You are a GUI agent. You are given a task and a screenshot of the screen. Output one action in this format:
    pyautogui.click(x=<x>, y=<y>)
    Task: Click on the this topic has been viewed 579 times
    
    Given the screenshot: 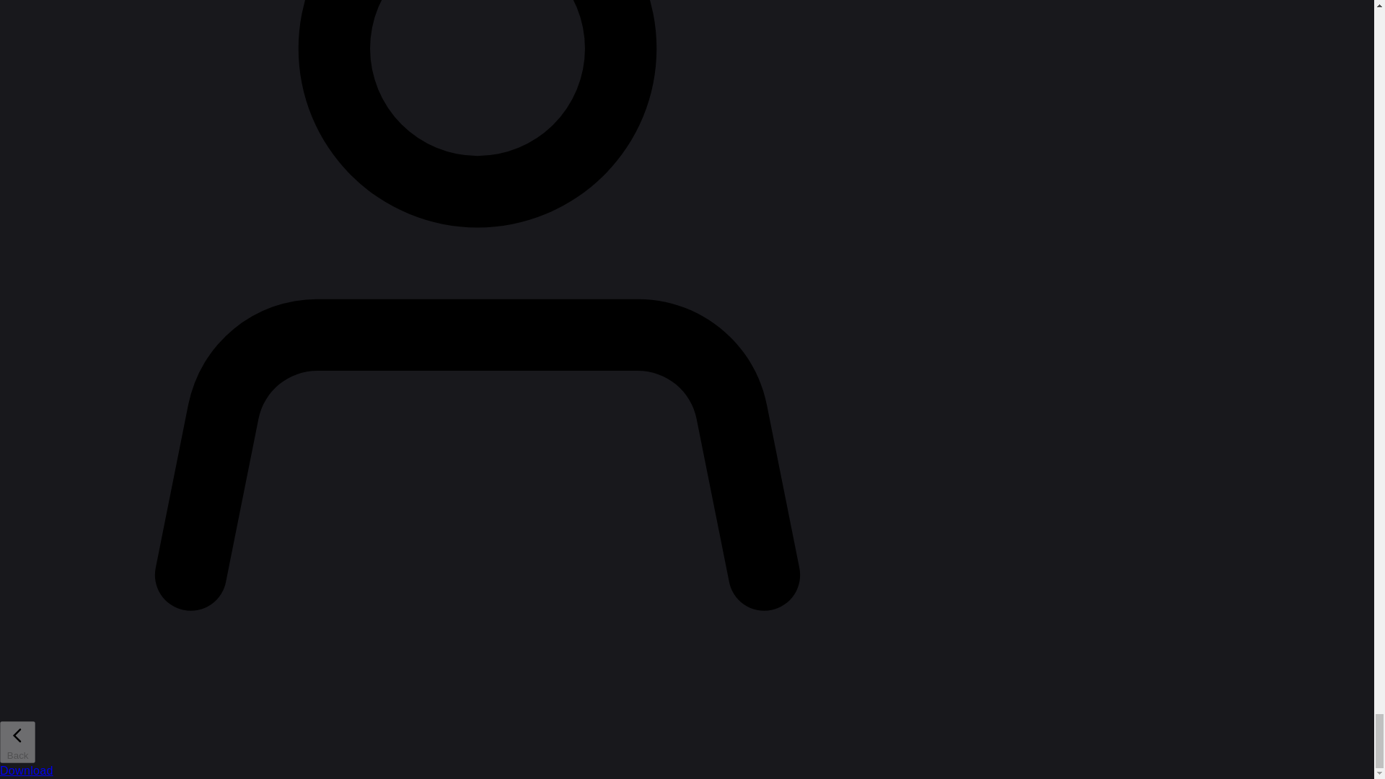 What is the action you would take?
    pyautogui.click(x=1242, y=10)
    